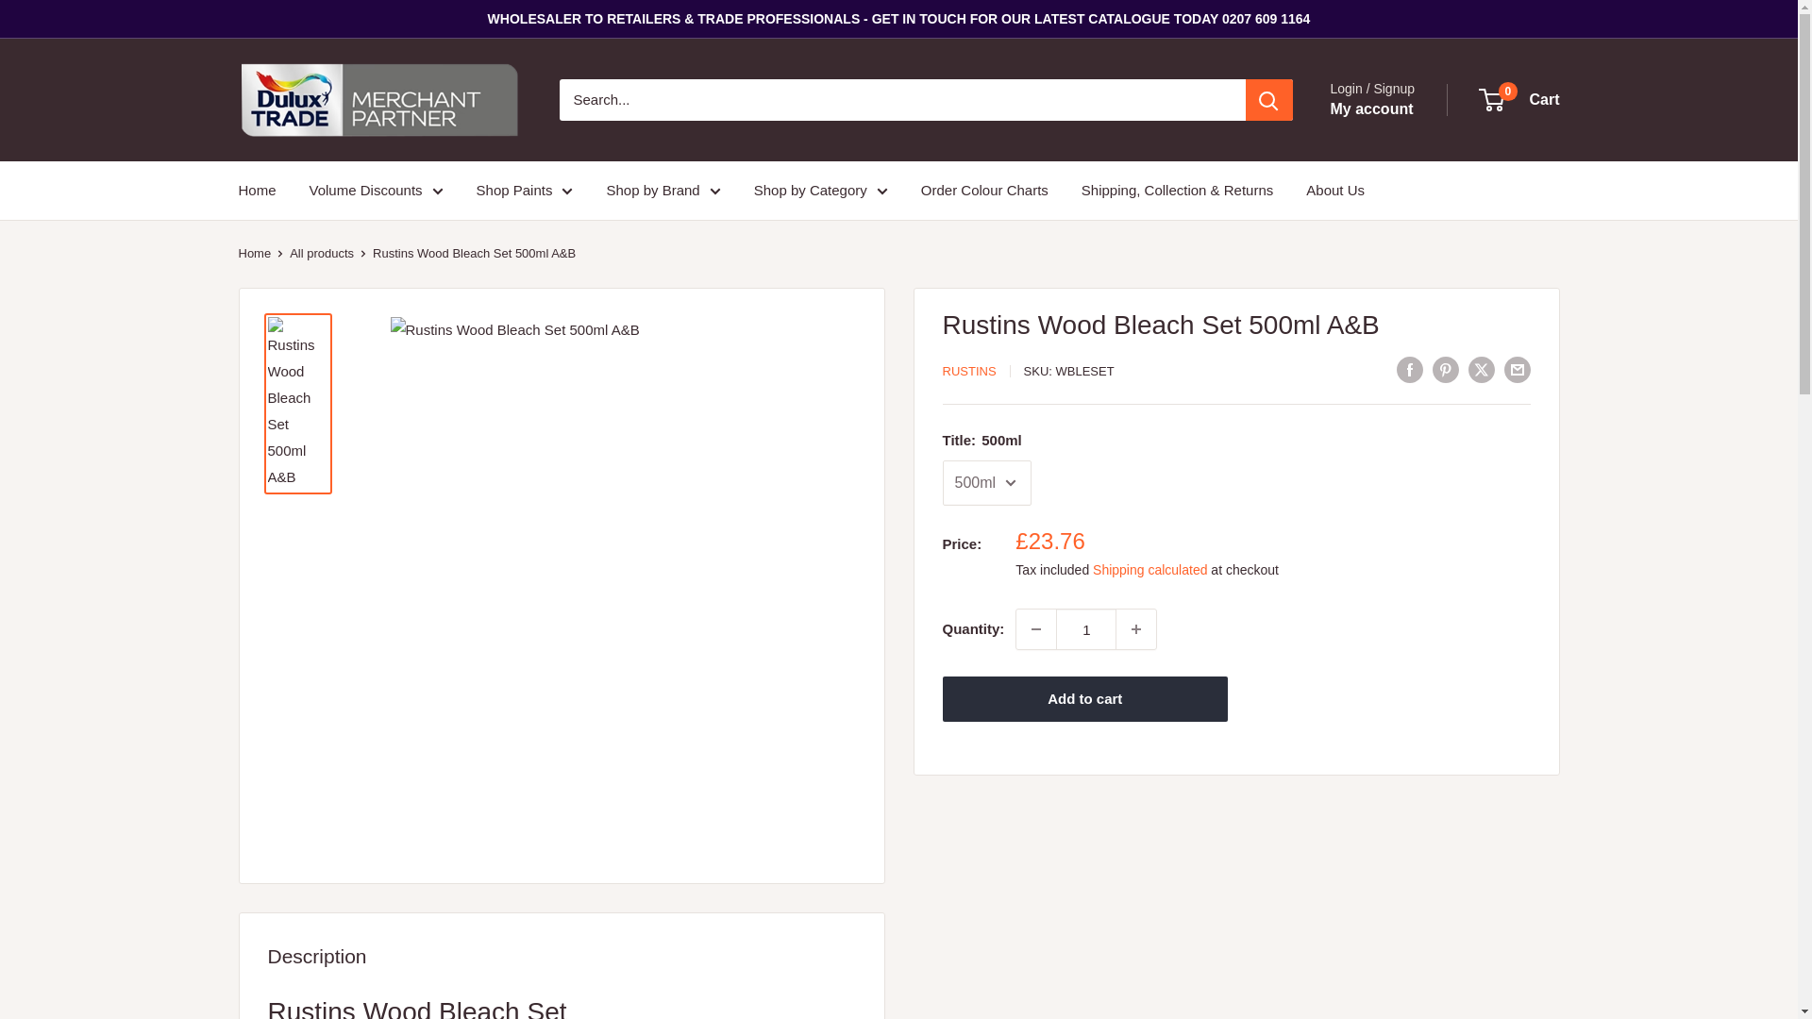 The image size is (1812, 1019). I want to click on 1, so click(1085, 628).